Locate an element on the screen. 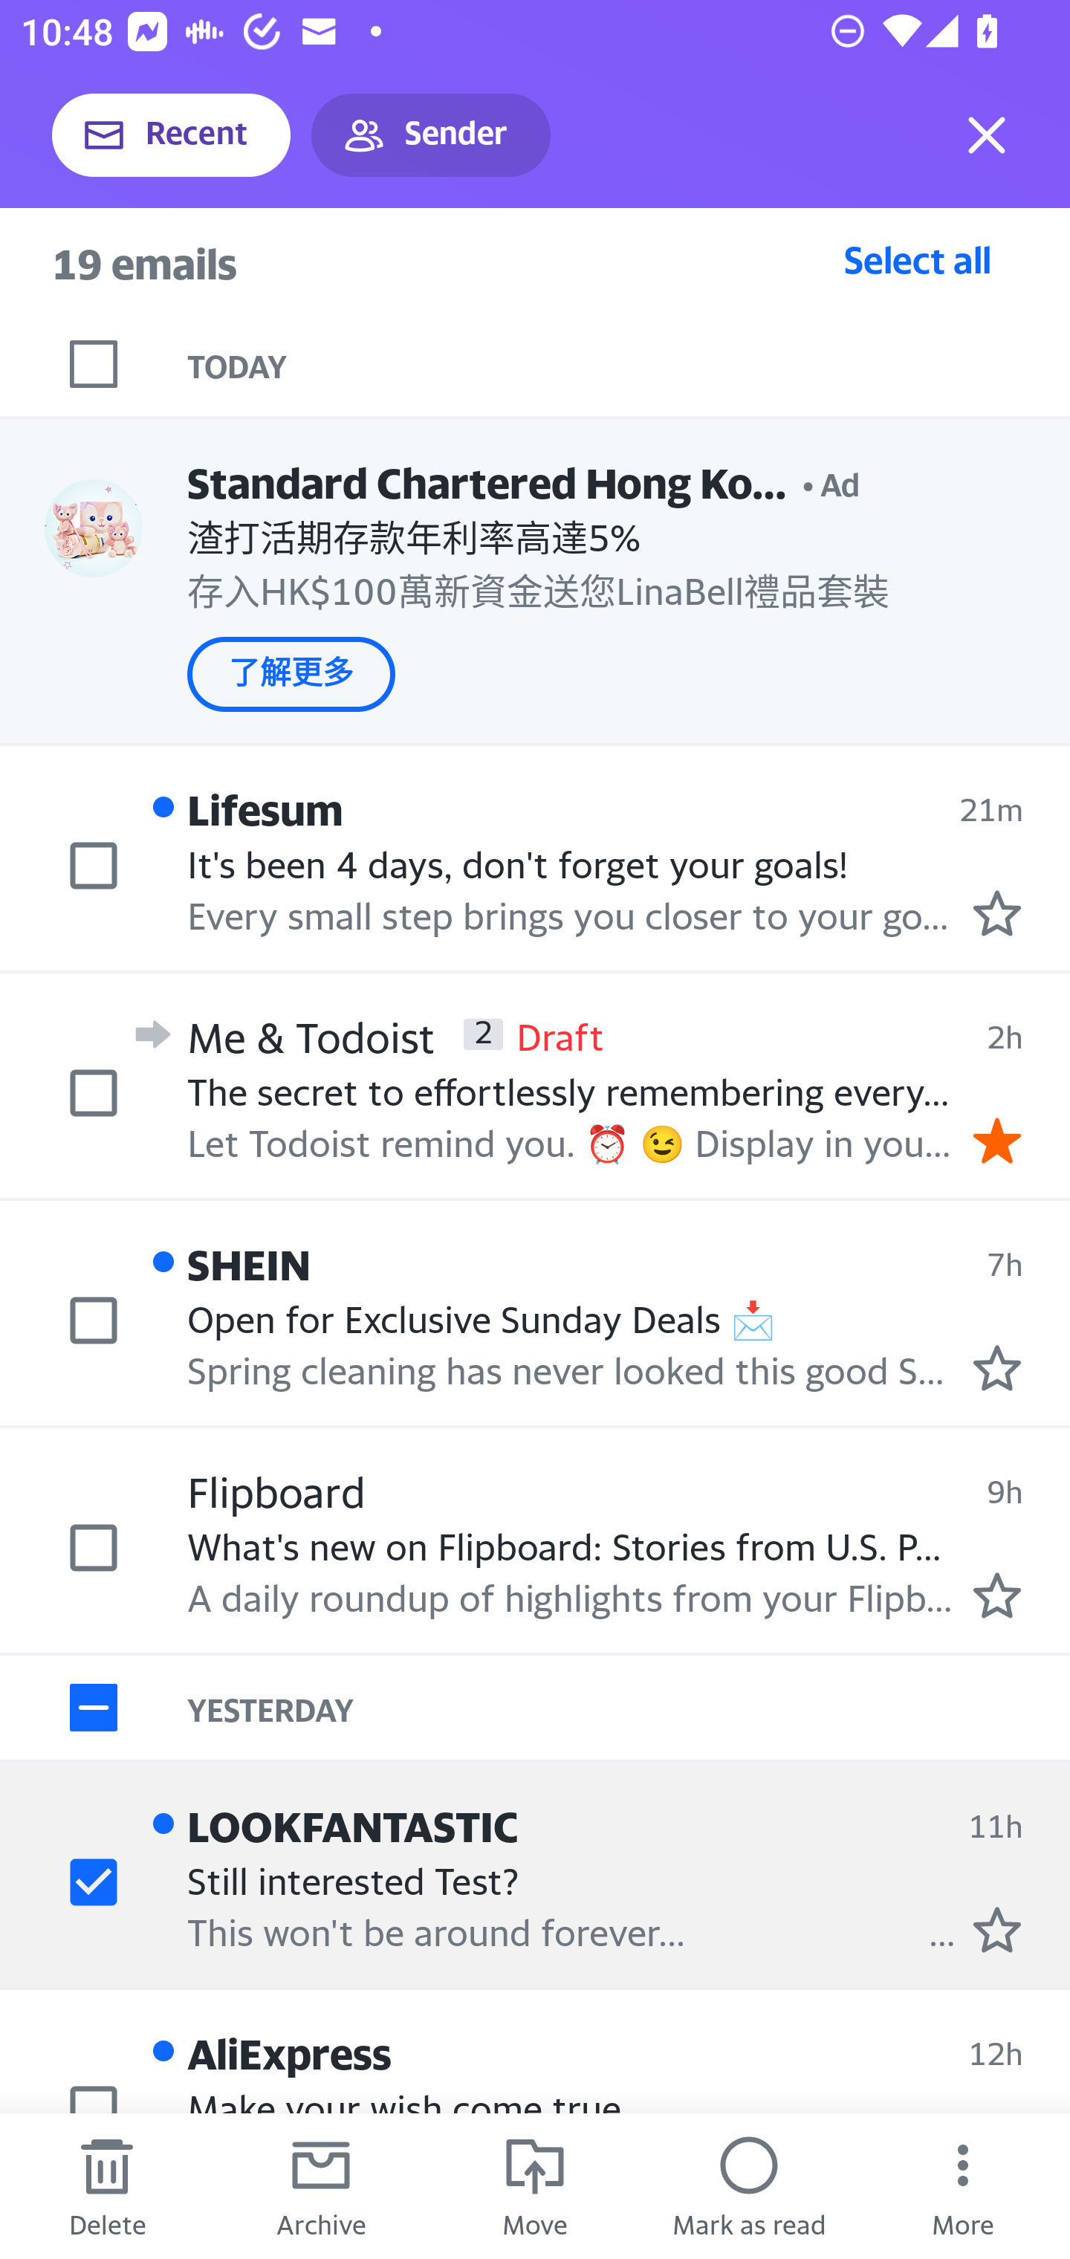 The image size is (1070, 2259). Mark as starred. is located at coordinates (997, 913).